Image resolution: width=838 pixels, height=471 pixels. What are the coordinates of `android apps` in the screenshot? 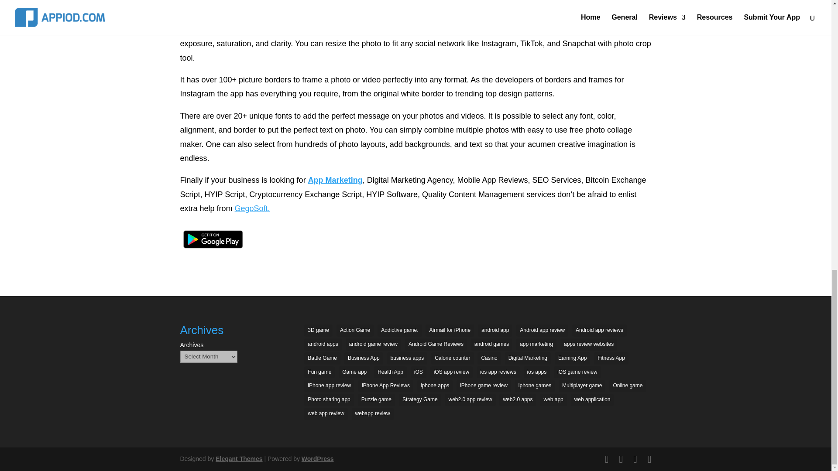 It's located at (322, 345).